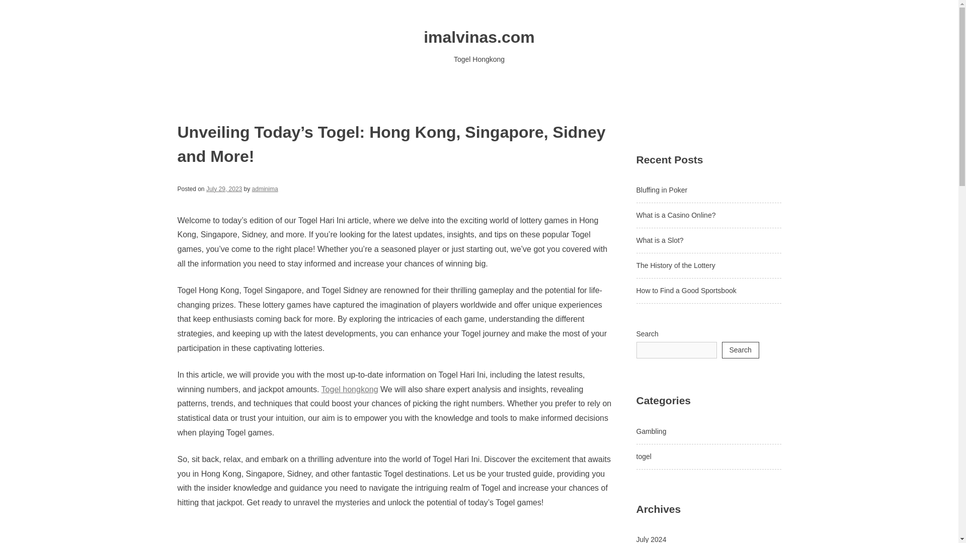  I want to click on Gambling, so click(651, 431).